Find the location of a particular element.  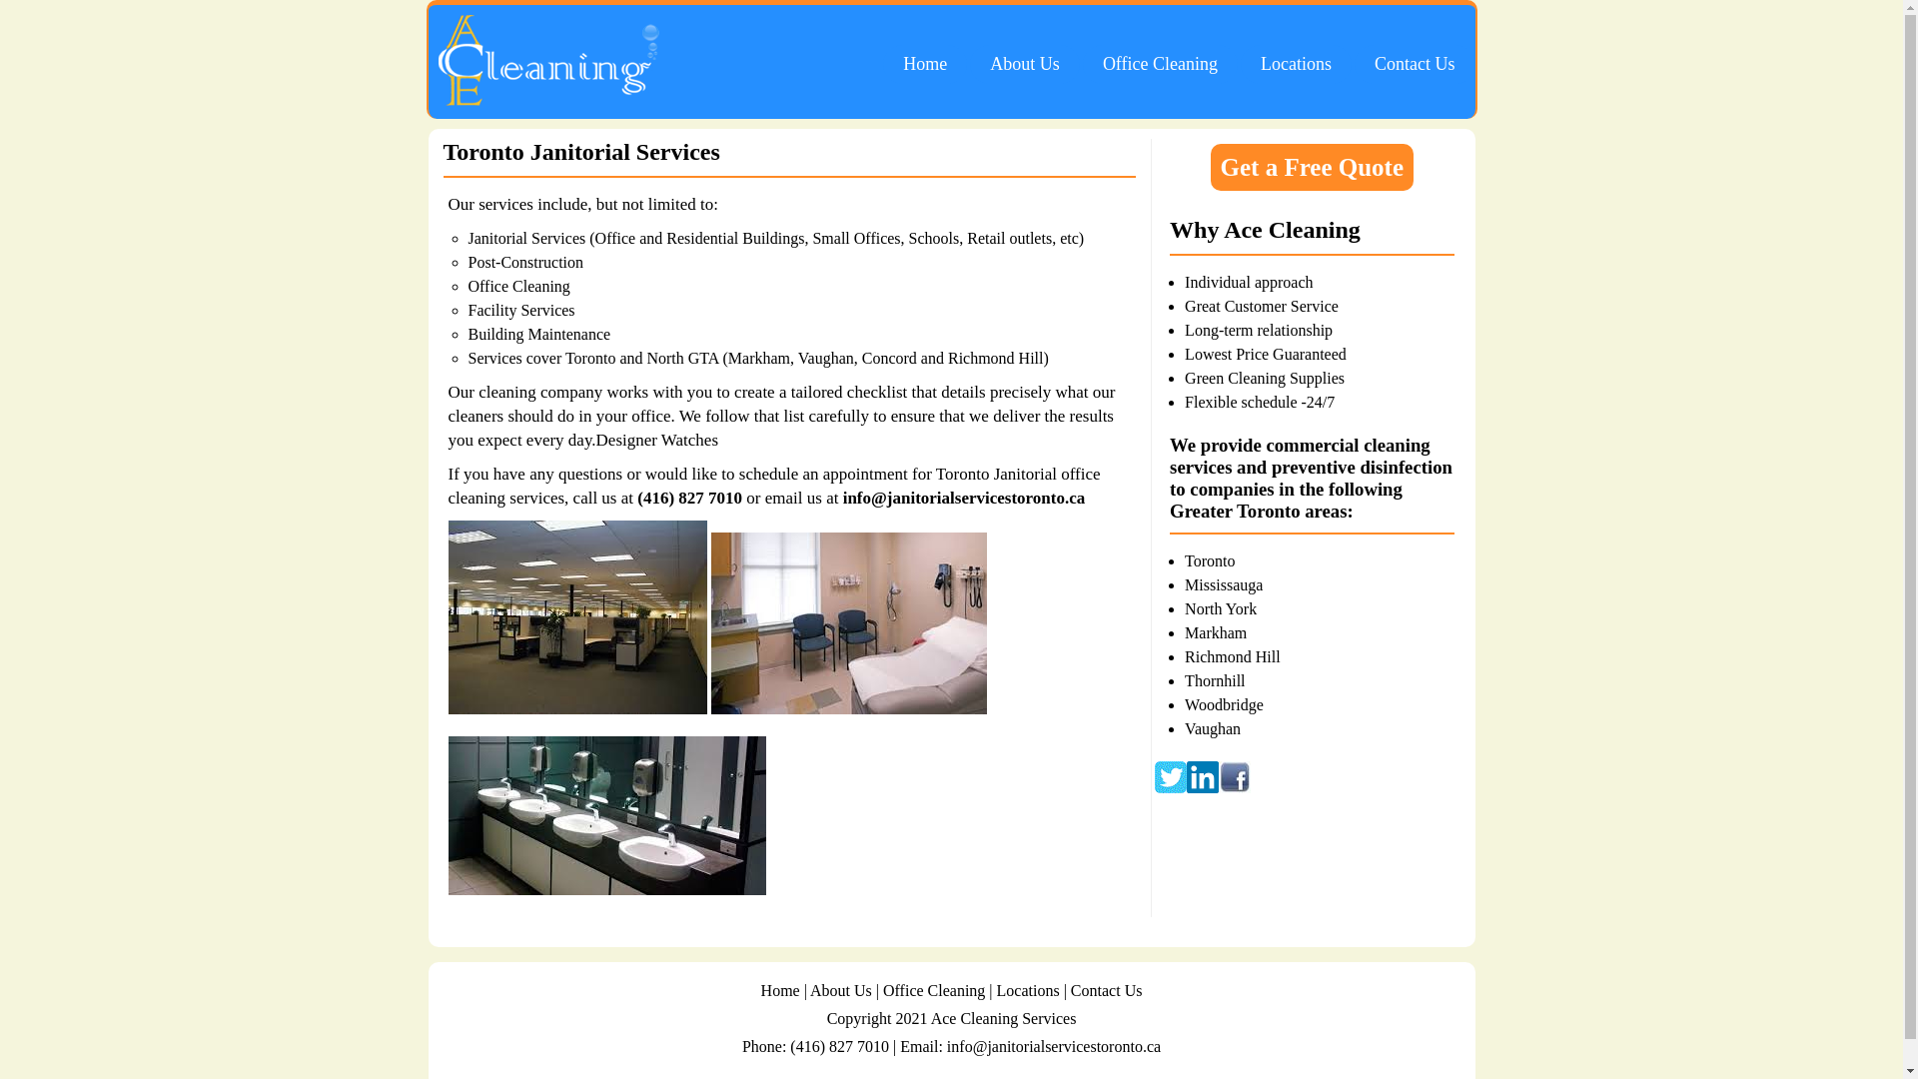

North York is located at coordinates (1221, 609).